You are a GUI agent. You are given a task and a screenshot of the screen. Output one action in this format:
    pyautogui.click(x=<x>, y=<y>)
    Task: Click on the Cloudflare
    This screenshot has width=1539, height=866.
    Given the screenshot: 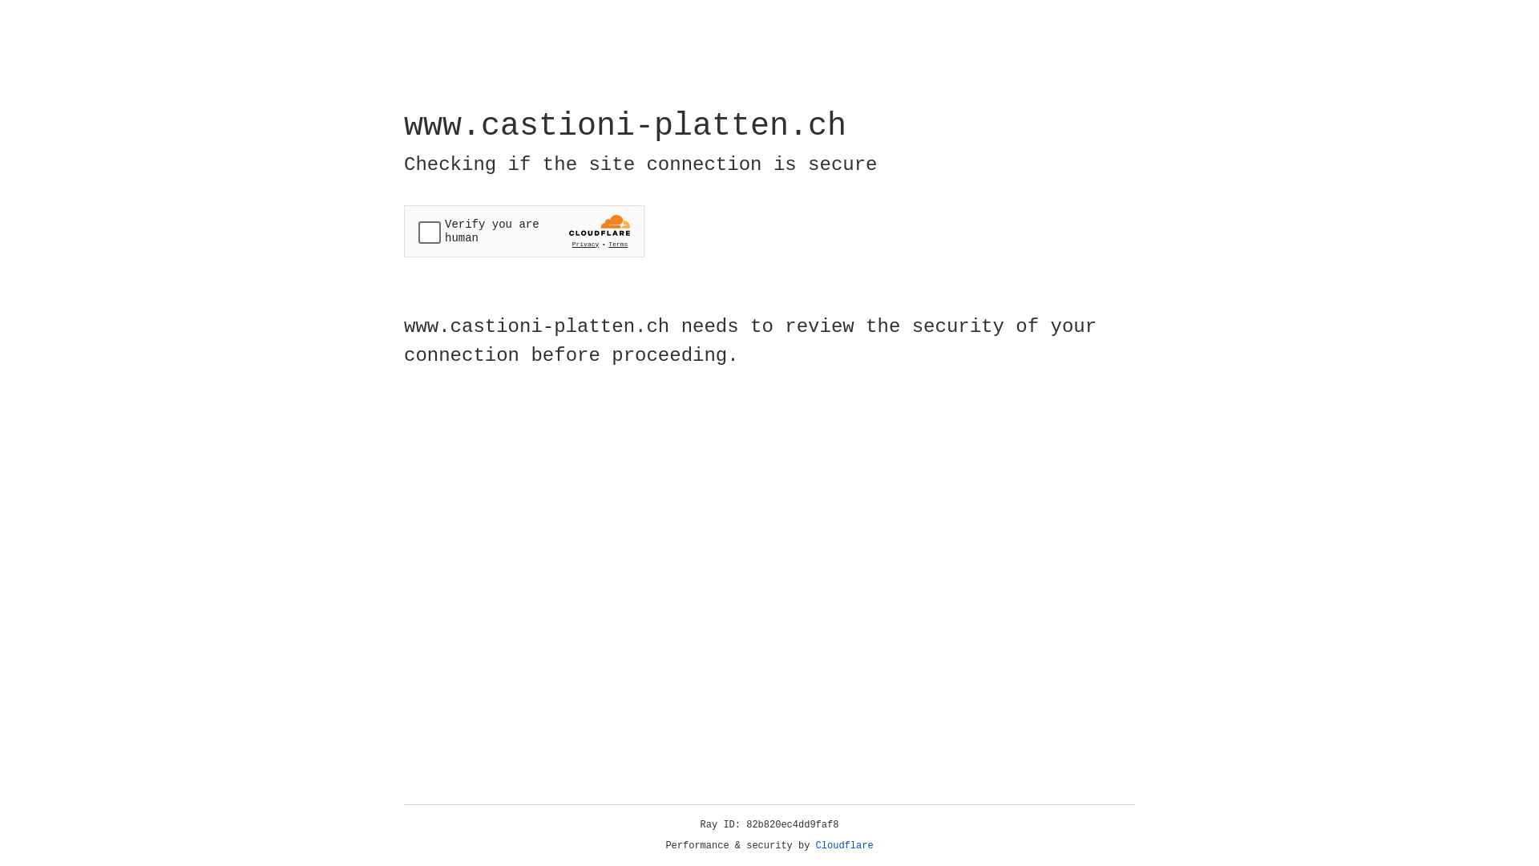 What is the action you would take?
    pyautogui.click(x=845, y=846)
    